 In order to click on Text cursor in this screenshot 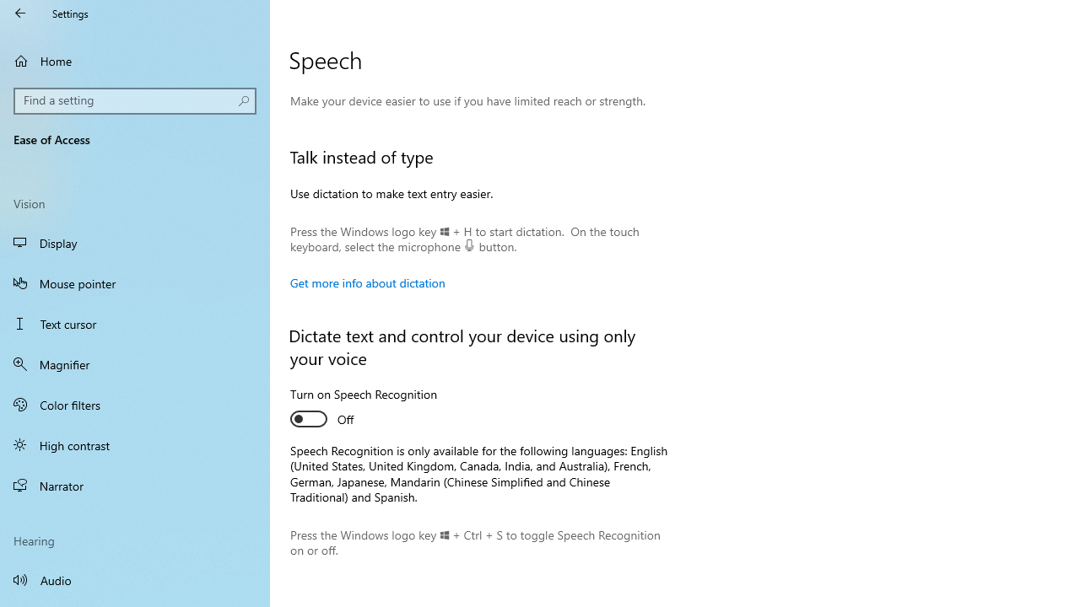, I will do `click(135, 324)`.